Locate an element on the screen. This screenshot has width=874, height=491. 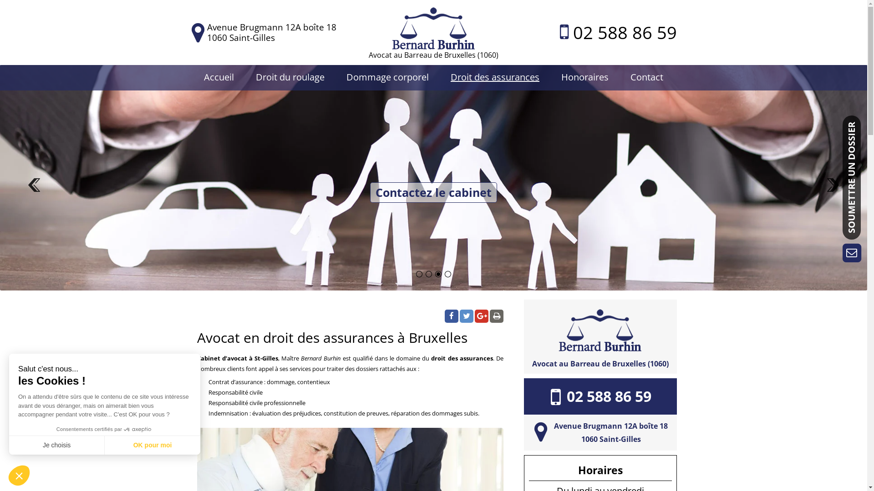
Previous is located at coordinates (36, 194).